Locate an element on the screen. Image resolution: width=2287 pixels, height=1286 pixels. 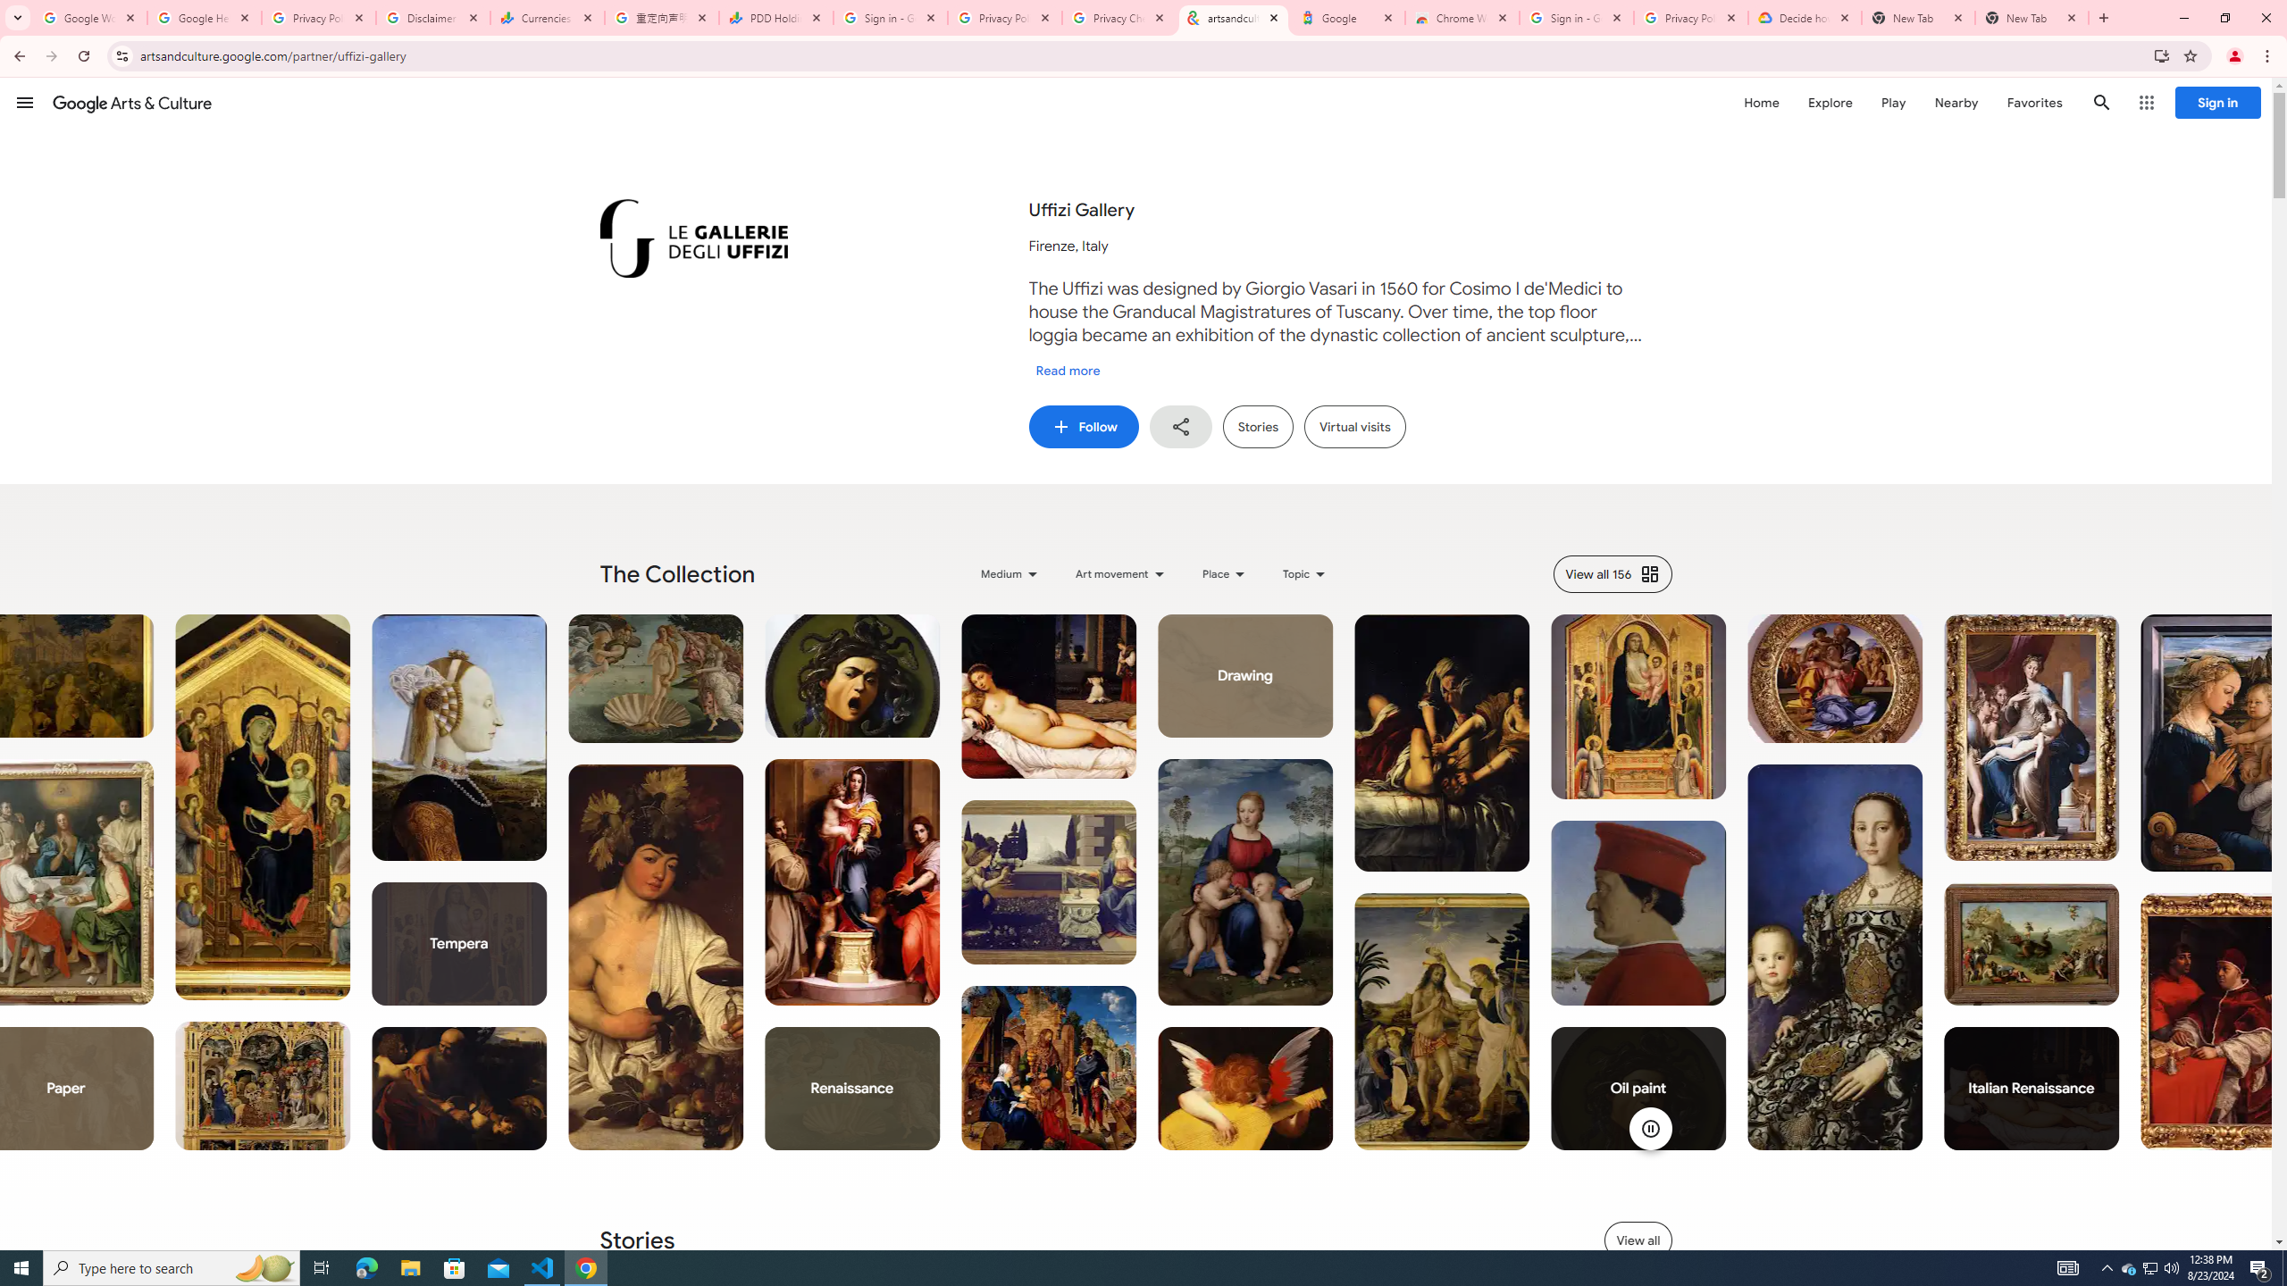
Explore is located at coordinates (1830, 102).